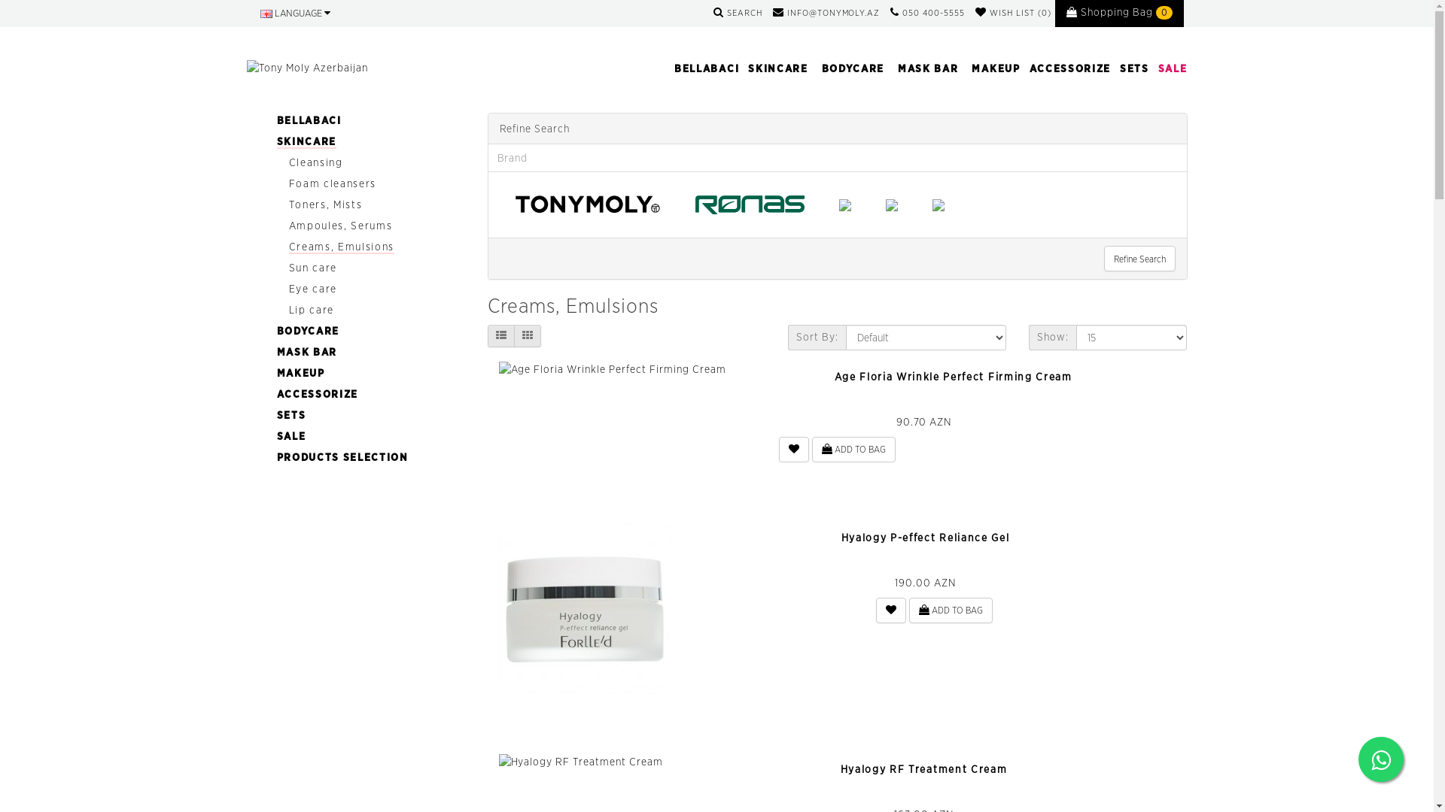  What do you see at coordinates (292, 436) in the screenshot?
I see `SALE` at bounding box center [292, 436].